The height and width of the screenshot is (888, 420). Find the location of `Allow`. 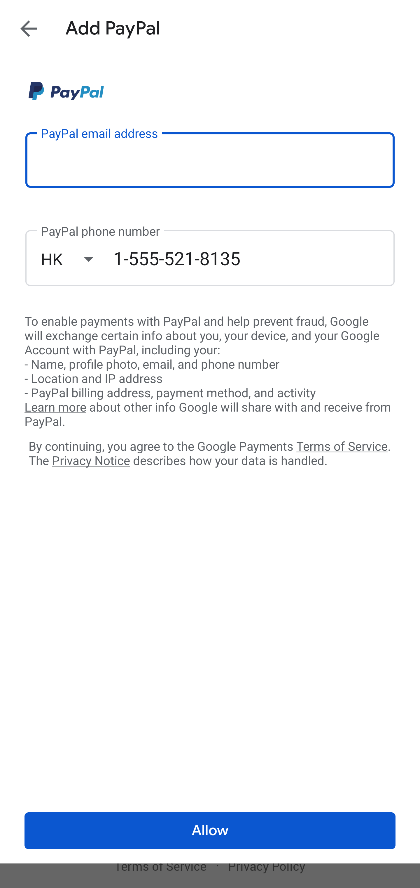

Allow is located at coordinates (210, 831).